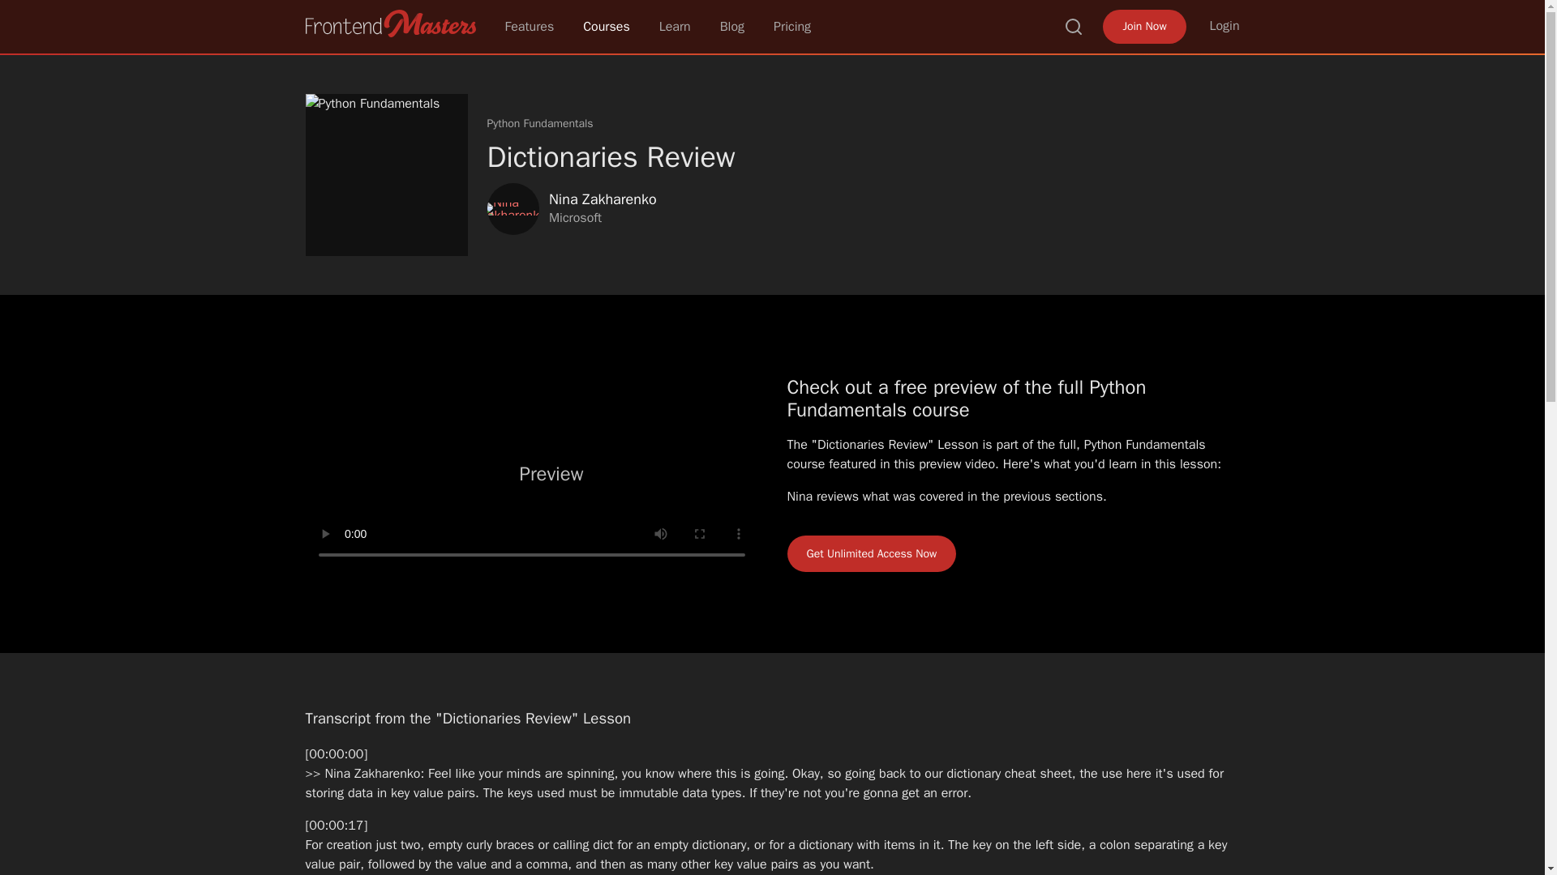 This screenshot has height=875, width=1557. I want to click on Features, so click(529, 26).